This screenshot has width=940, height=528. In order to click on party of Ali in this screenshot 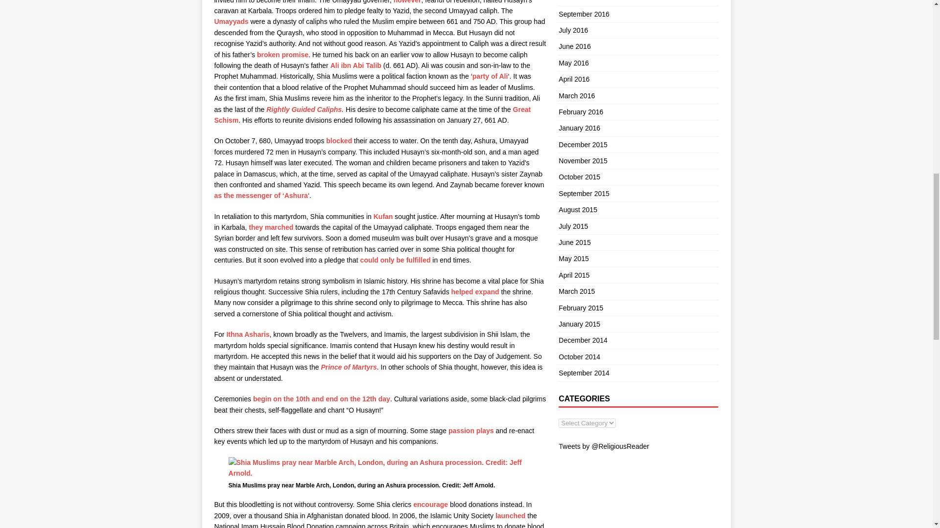, I will do `click(491, 76)`.